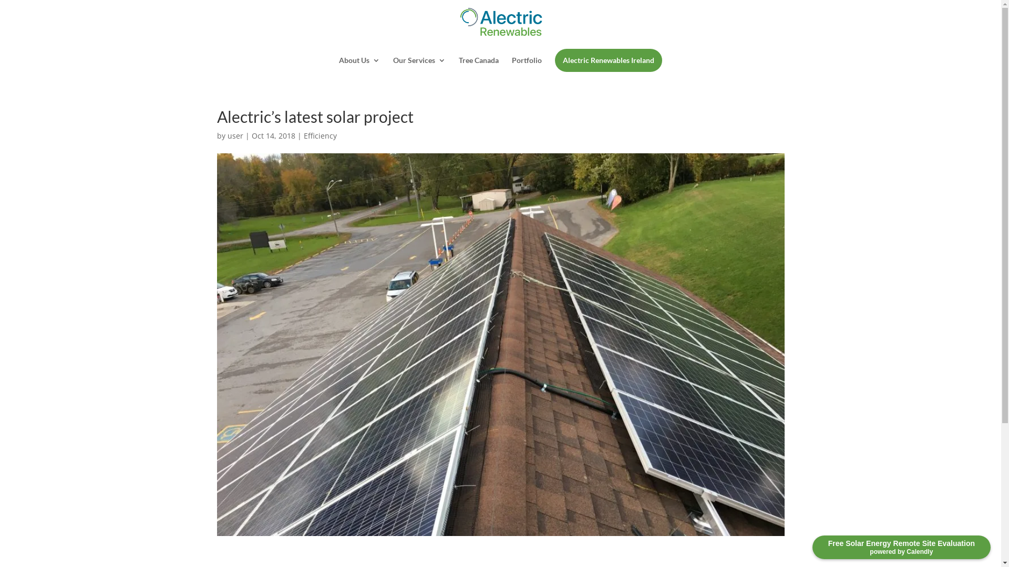 Image resolution: width=1009 pixels, height=567 pixels. Describe the element at coordinates (321, 135) in the screenshot. I see `Efficiency` at that location.